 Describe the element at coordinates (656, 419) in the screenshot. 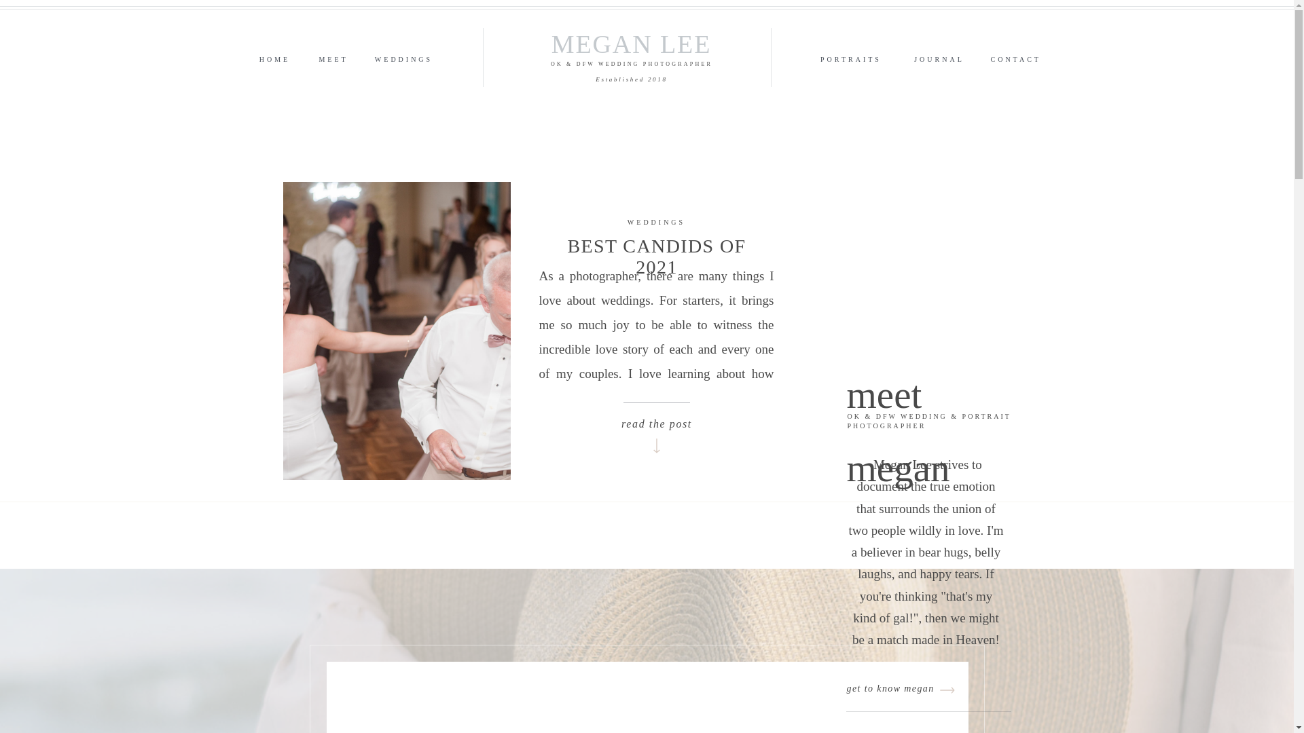

I see `read the post` at that location.